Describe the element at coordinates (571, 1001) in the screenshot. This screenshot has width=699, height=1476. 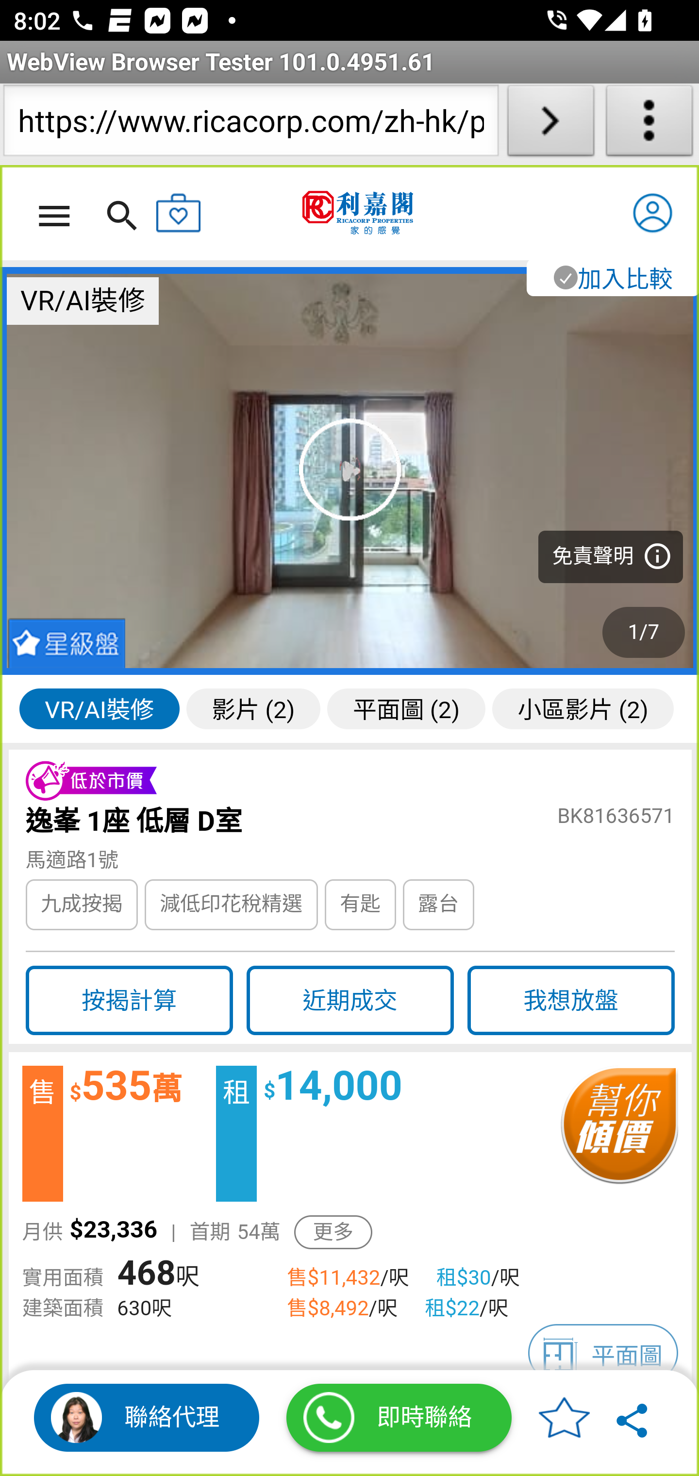
I see `我想放盤` at that location.